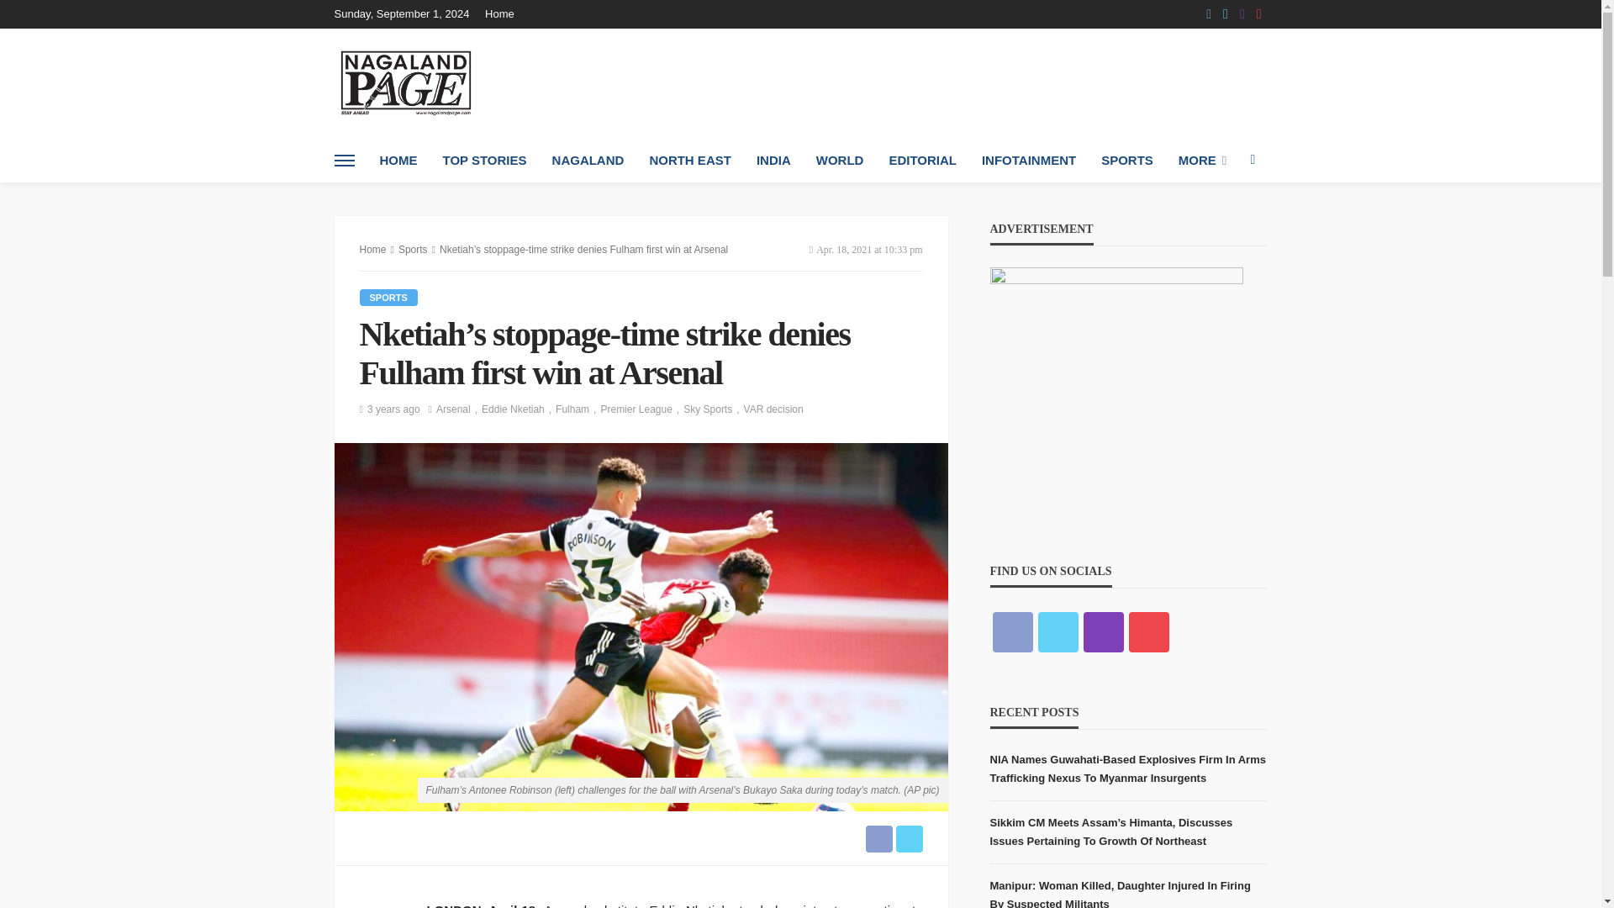 This screenshot has width=1614, height=908. I want to click on NORTH EAST, so click(689, 161).